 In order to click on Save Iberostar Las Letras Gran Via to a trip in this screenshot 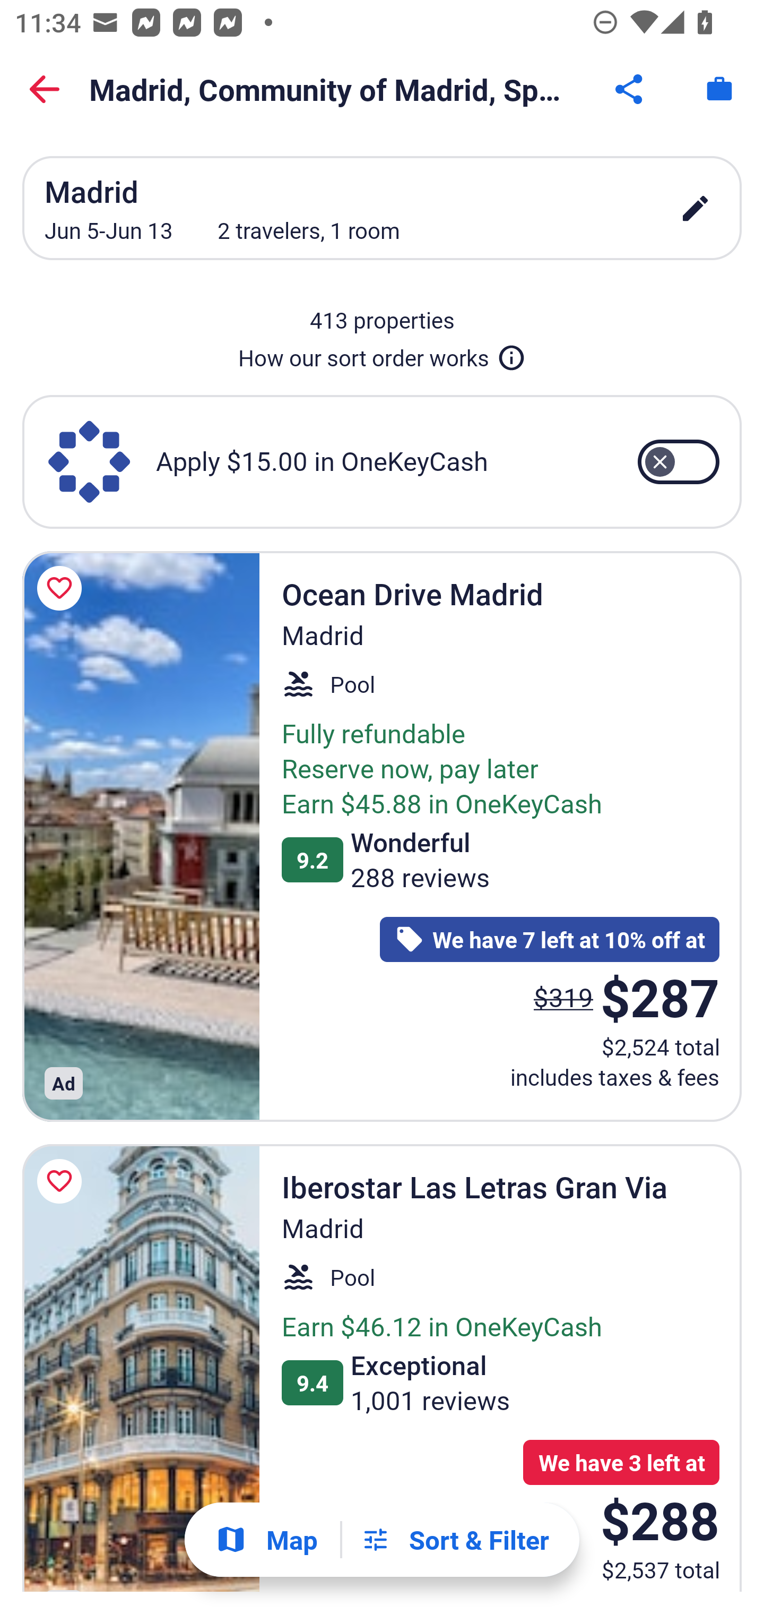, I will do `click(63, 1181)`.